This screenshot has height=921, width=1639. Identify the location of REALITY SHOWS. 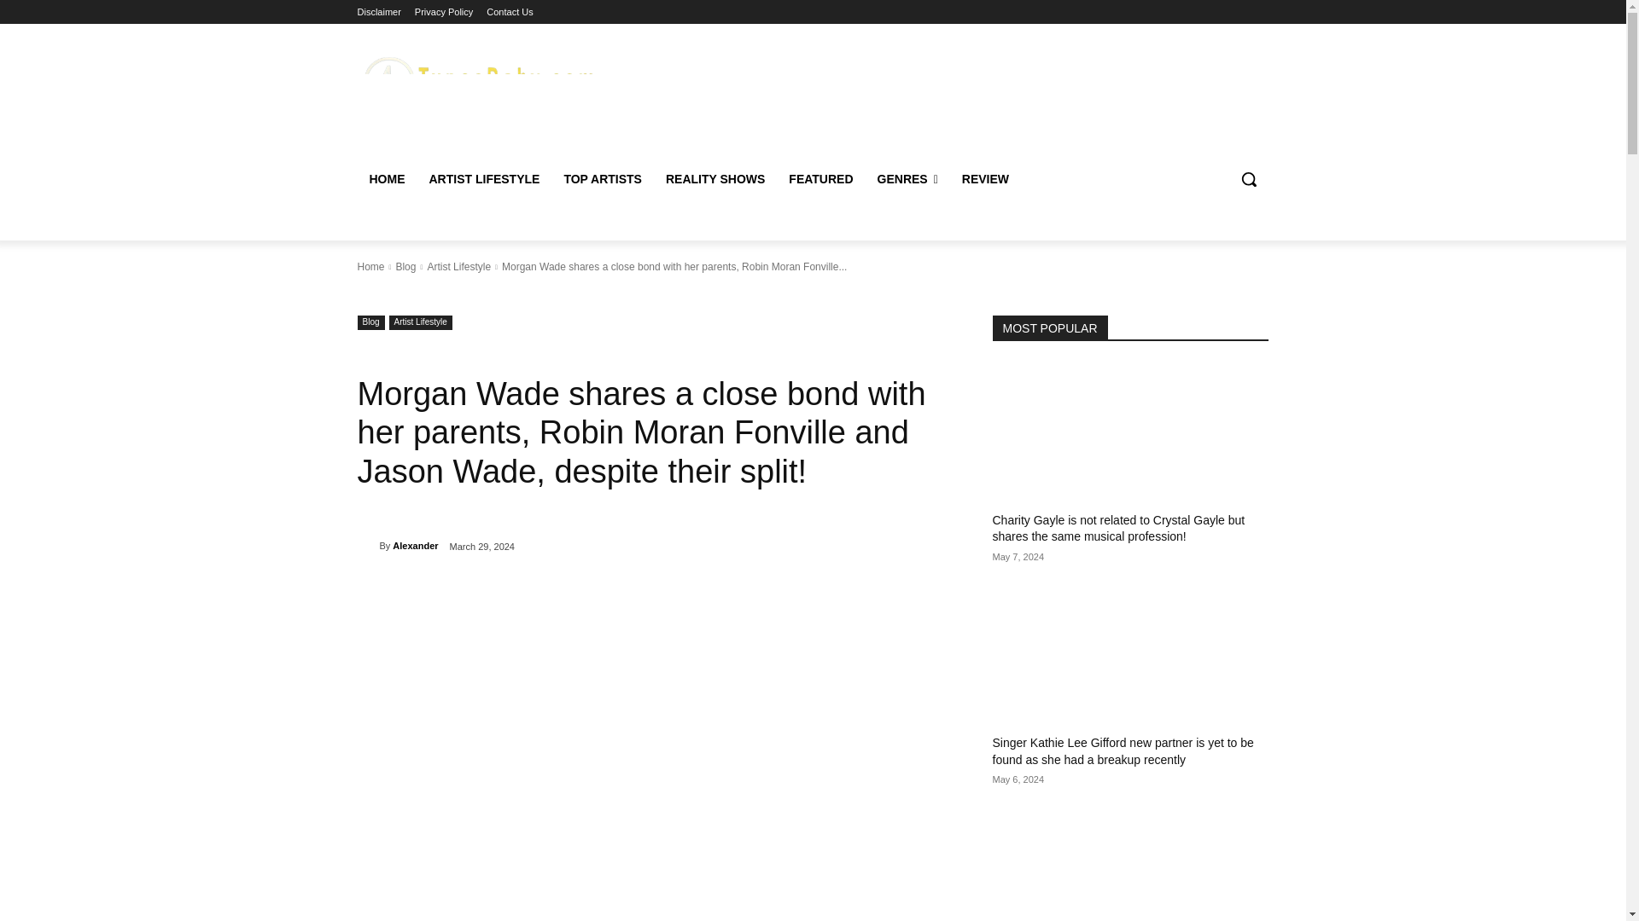
(715, 179).